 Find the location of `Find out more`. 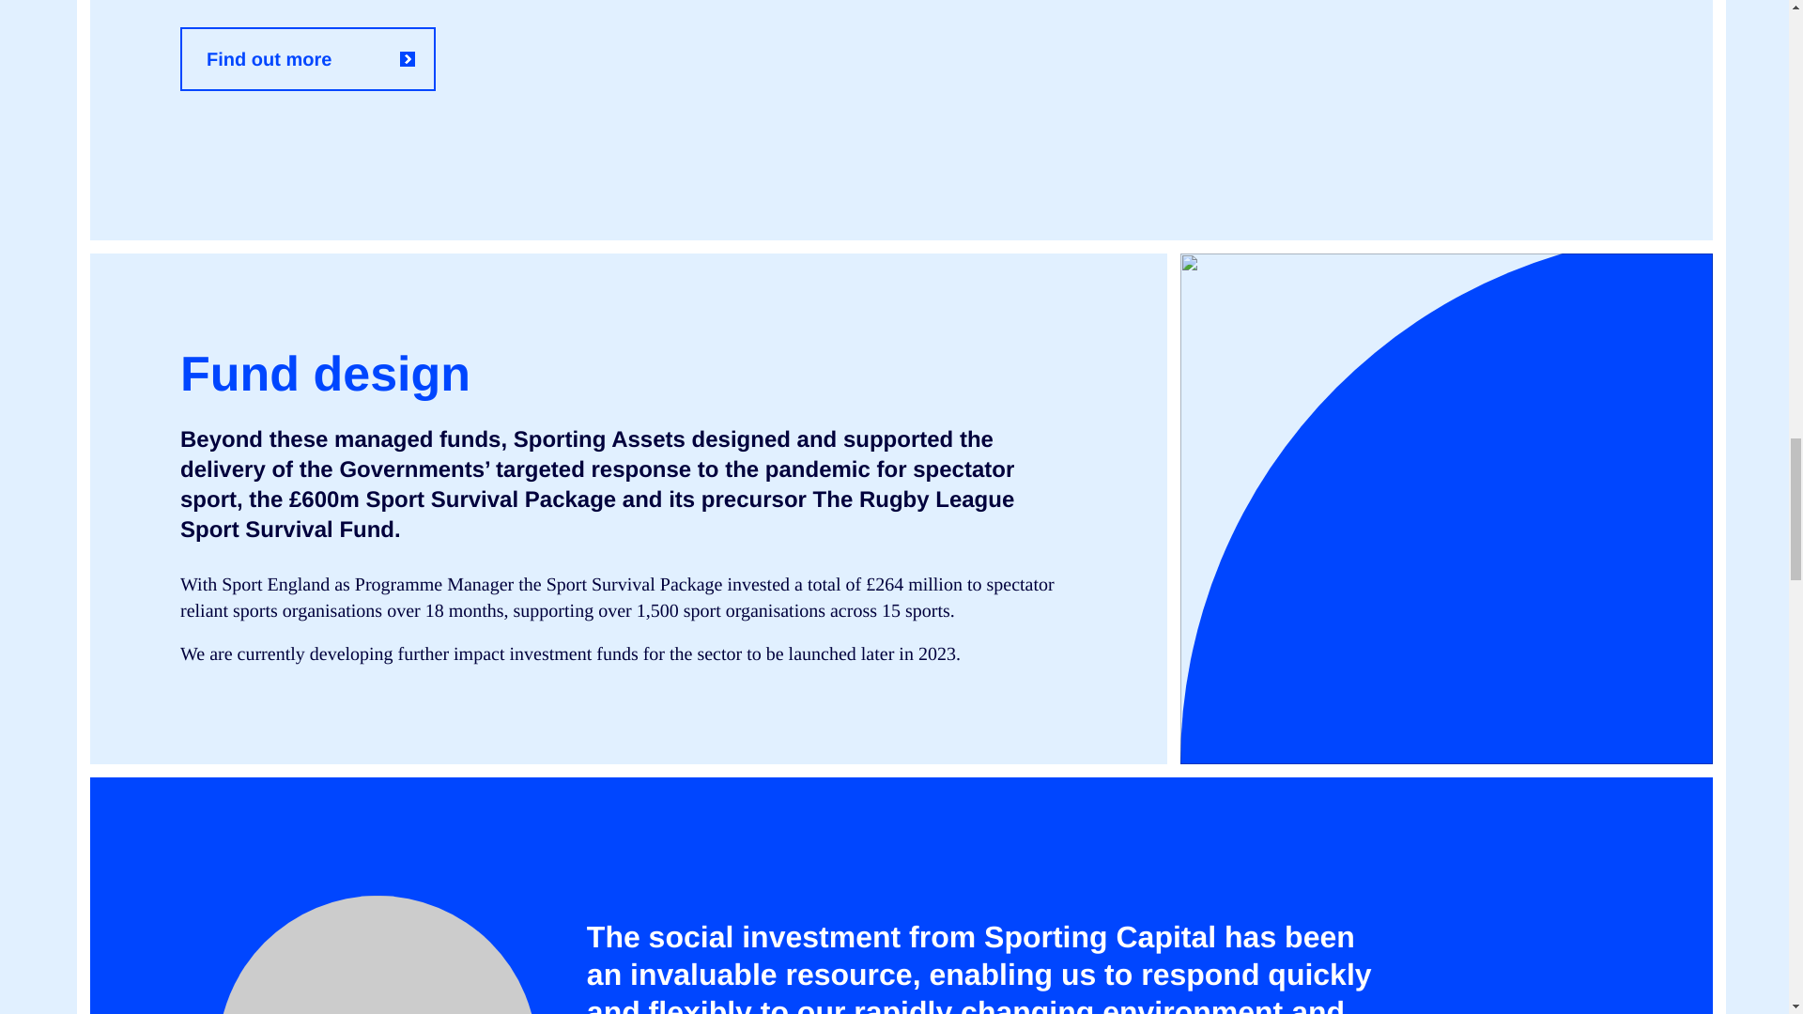

Find out more is located at coordinates (308, 59).